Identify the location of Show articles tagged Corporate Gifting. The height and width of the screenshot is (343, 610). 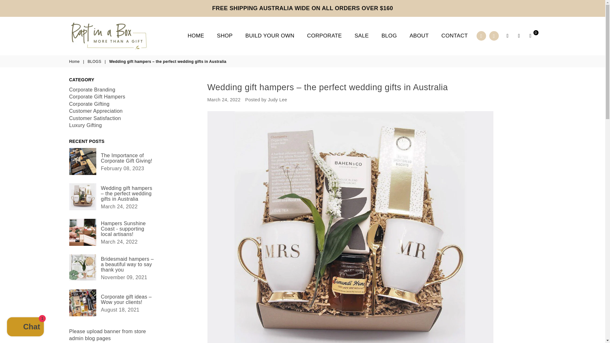
(90, 104).